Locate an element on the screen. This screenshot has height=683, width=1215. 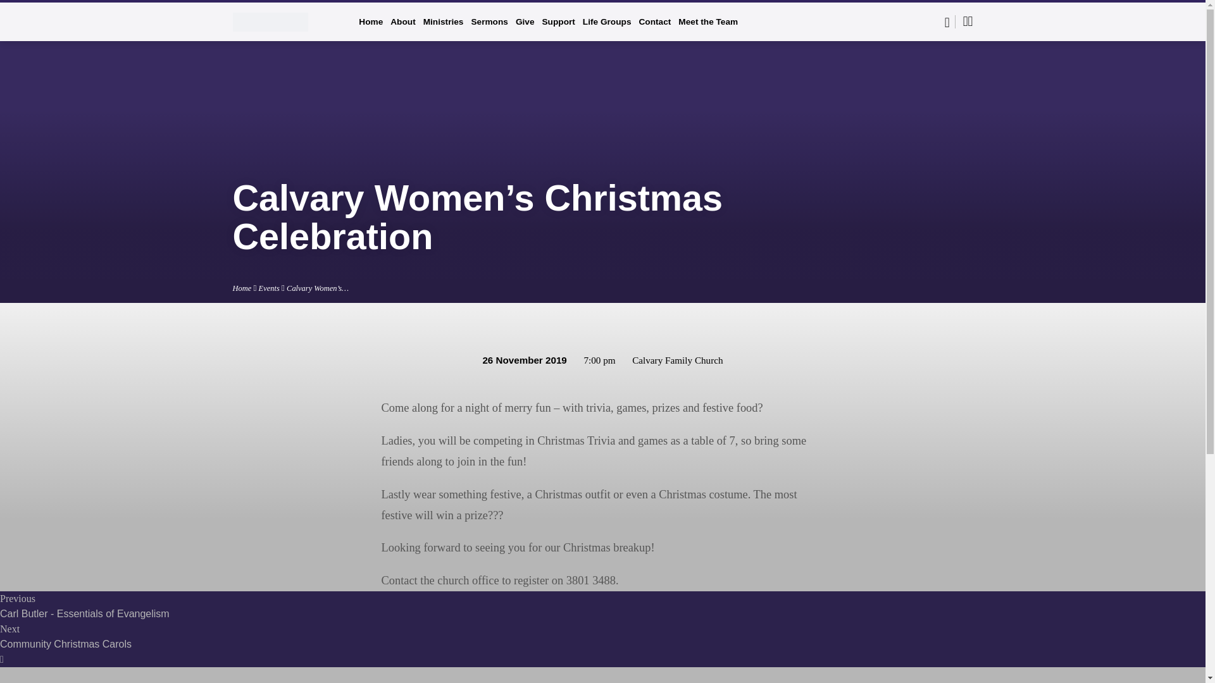
Sermons is located at coordinates (489, 30).